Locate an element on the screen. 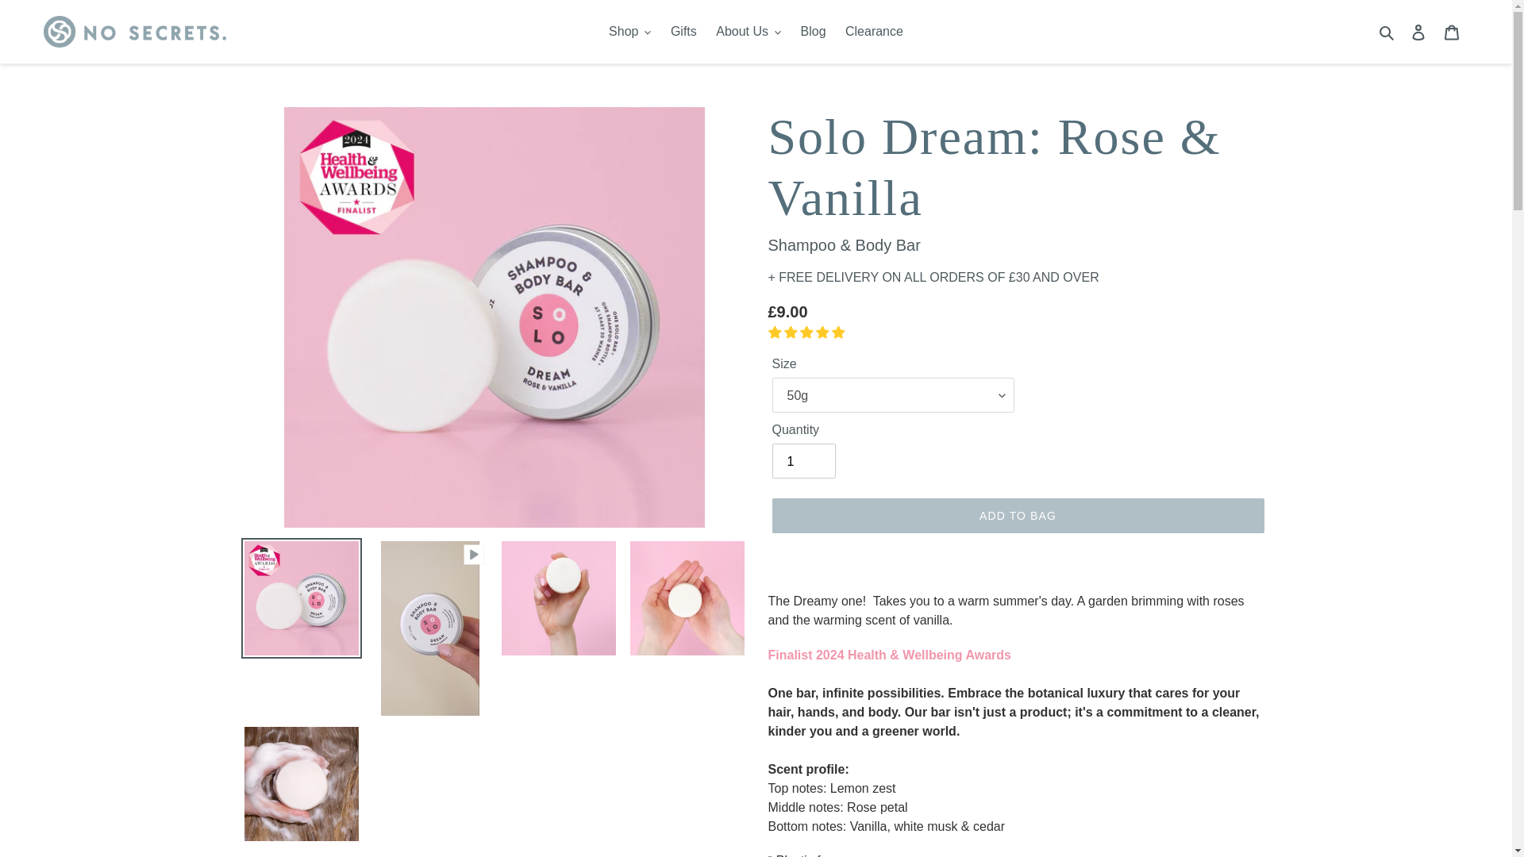 Image resolution: width=1524 pixels, height=857 pixels. Search is located at coordinates (1387, 32).